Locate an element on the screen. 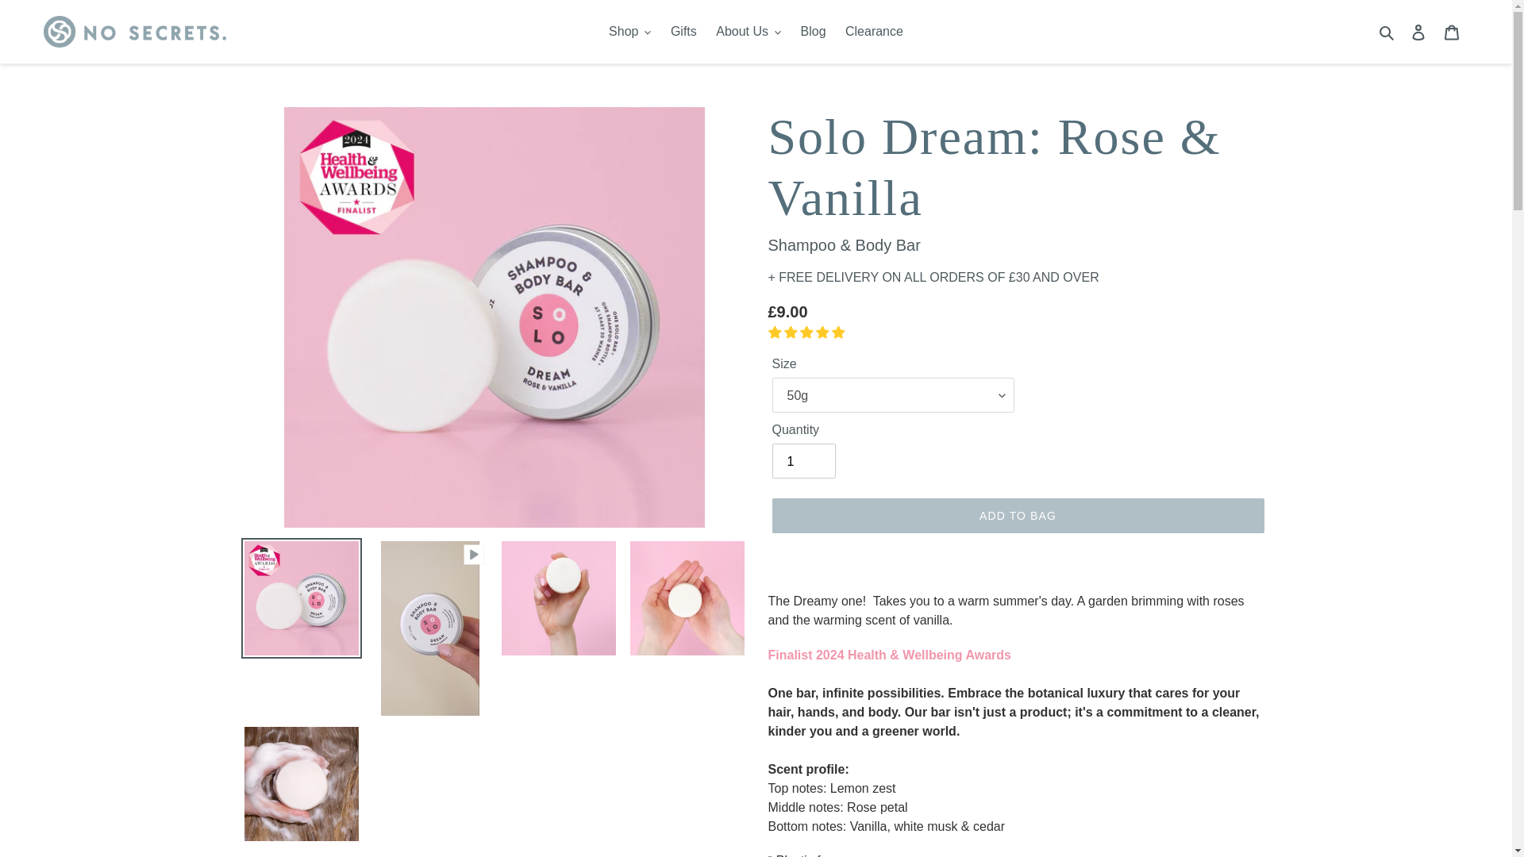 Image resolution: width=1524 pixels, height=857 pixels. Search is located at coordinates (1387, 32).